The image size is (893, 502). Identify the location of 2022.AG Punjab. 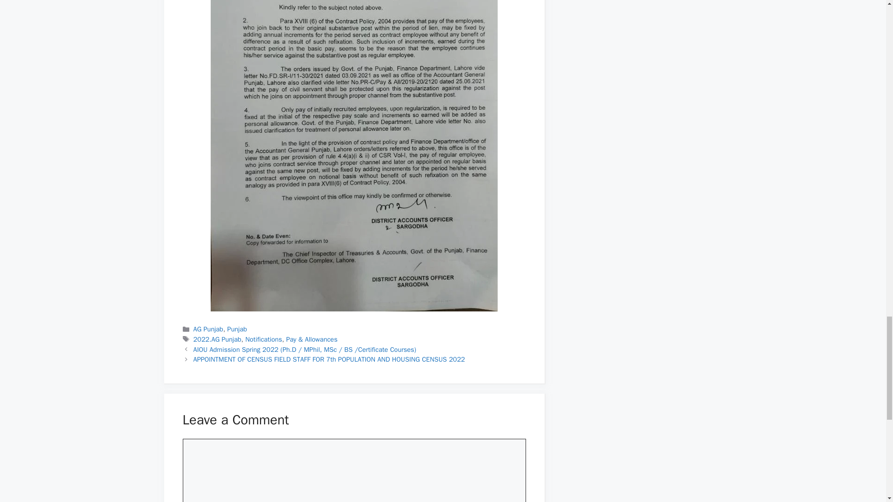
(217, 339).